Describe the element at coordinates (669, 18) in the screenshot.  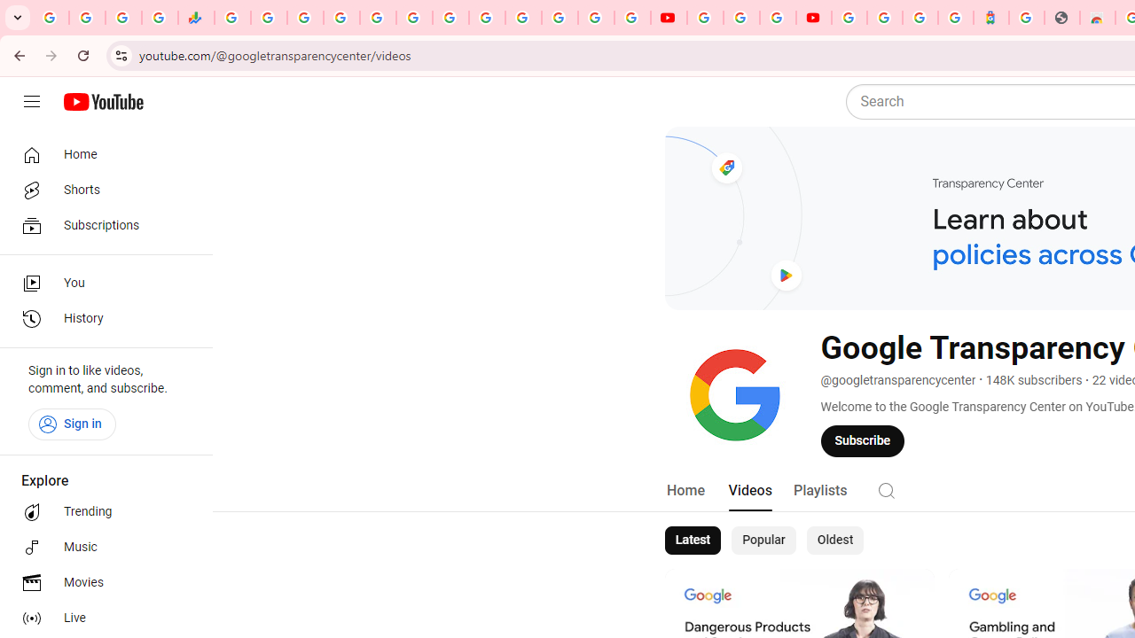
I see `YouTube` at that location.